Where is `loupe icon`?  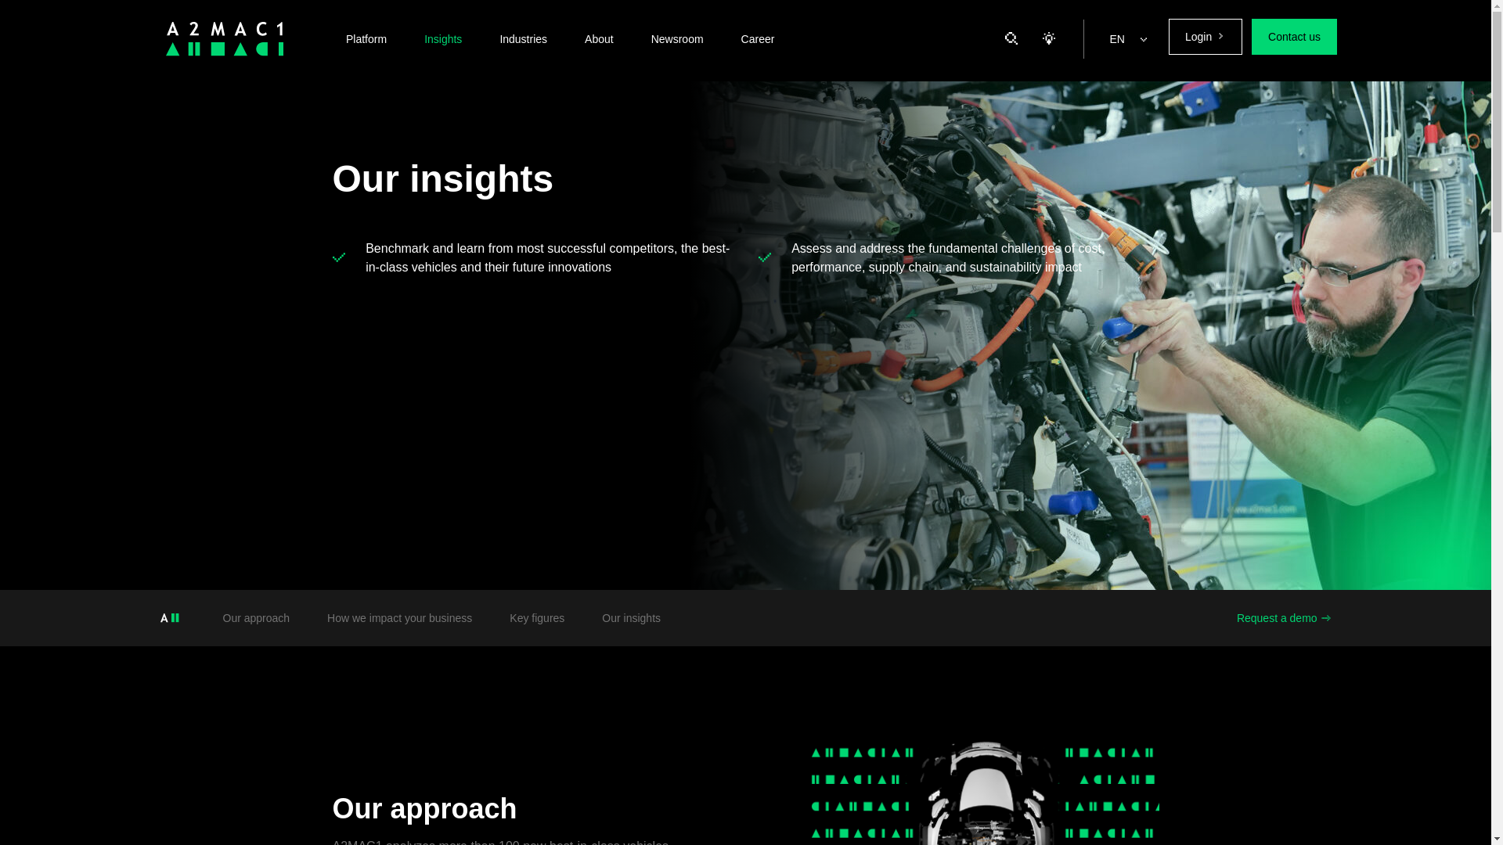 loupe icon is located at coordinates (1011, 38).